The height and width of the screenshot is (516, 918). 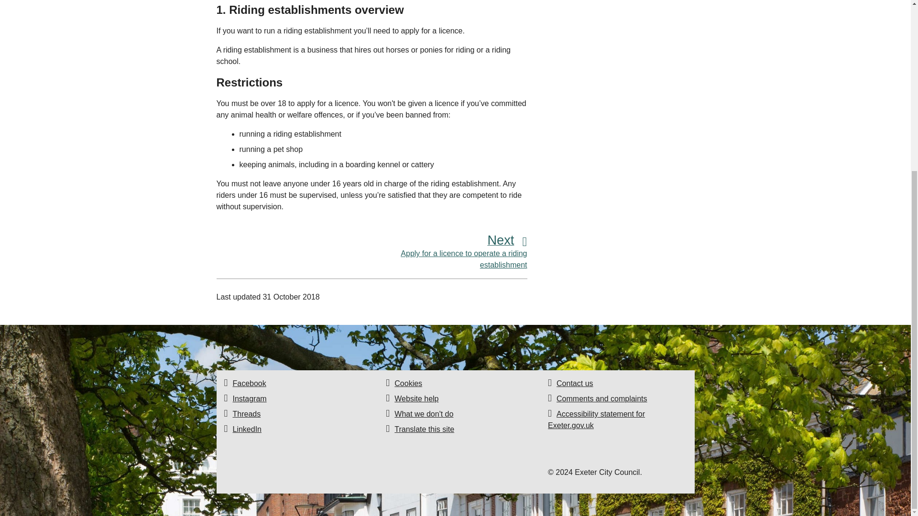 What do you see at coordinates (247, 429) in the screenshot?
I see `LinkedIn` at bounding box center [247, 429].